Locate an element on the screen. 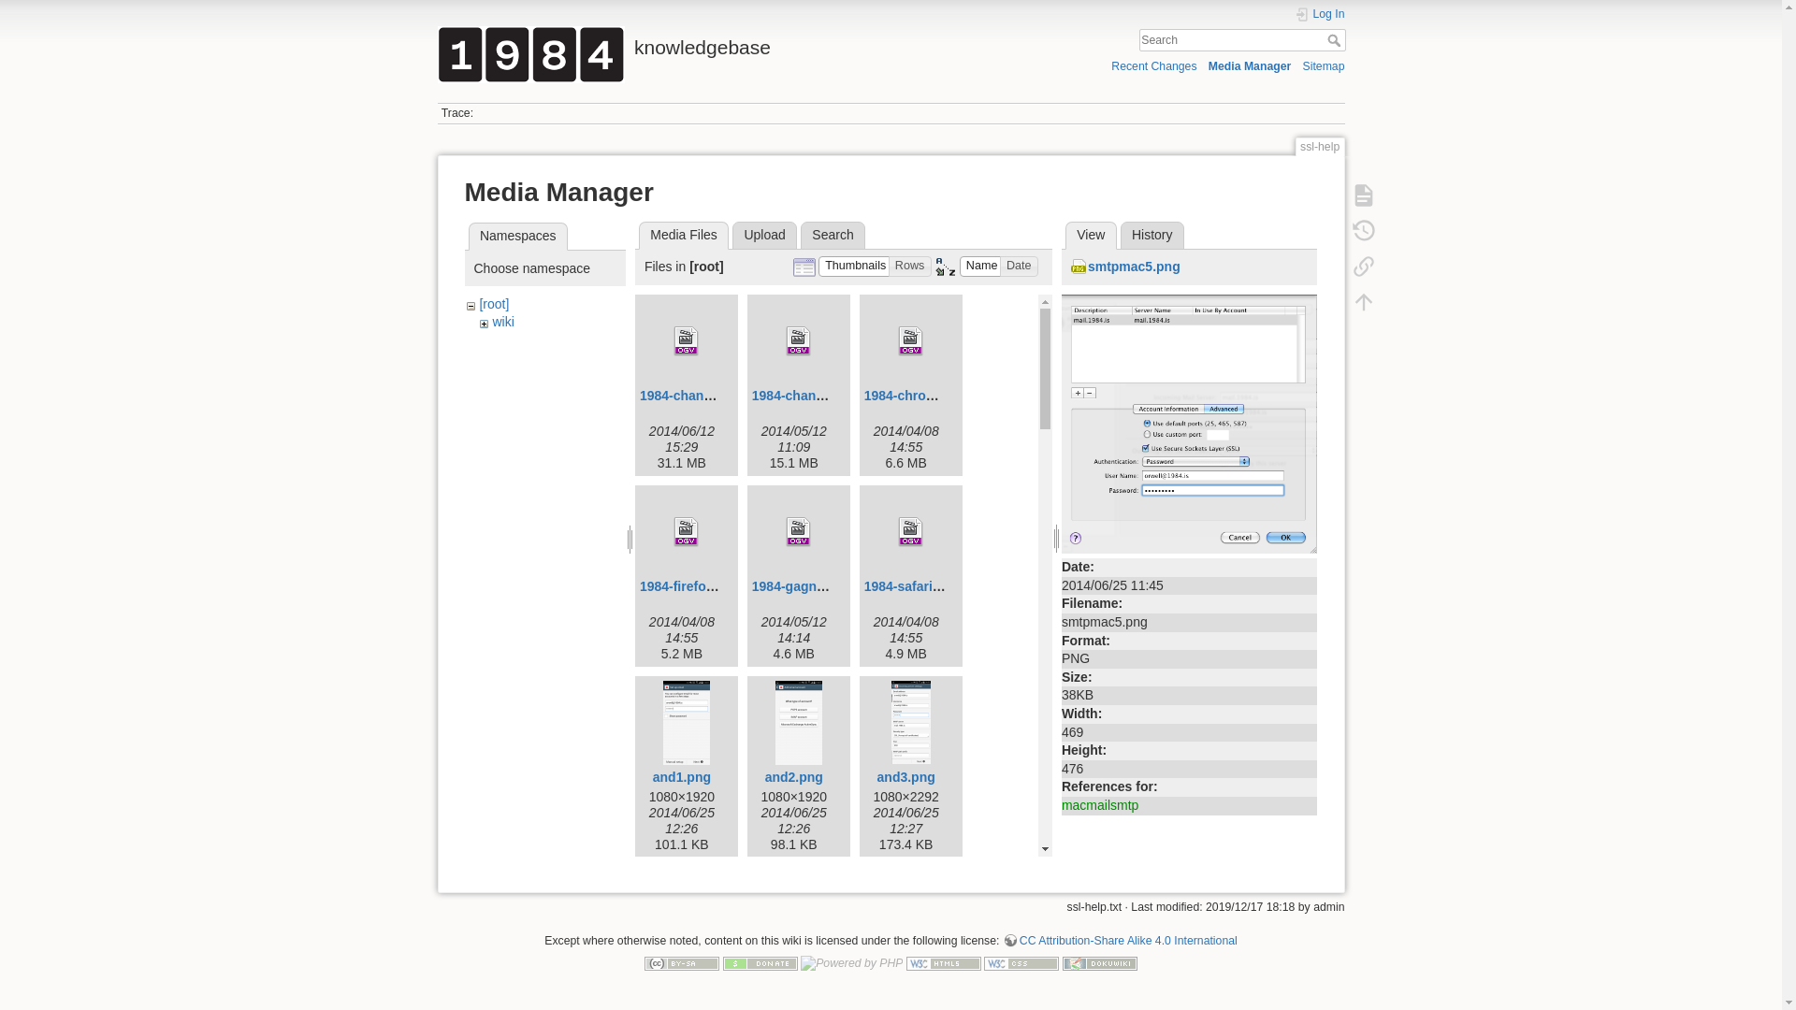  and6.png is located at coordinates (906, 968).